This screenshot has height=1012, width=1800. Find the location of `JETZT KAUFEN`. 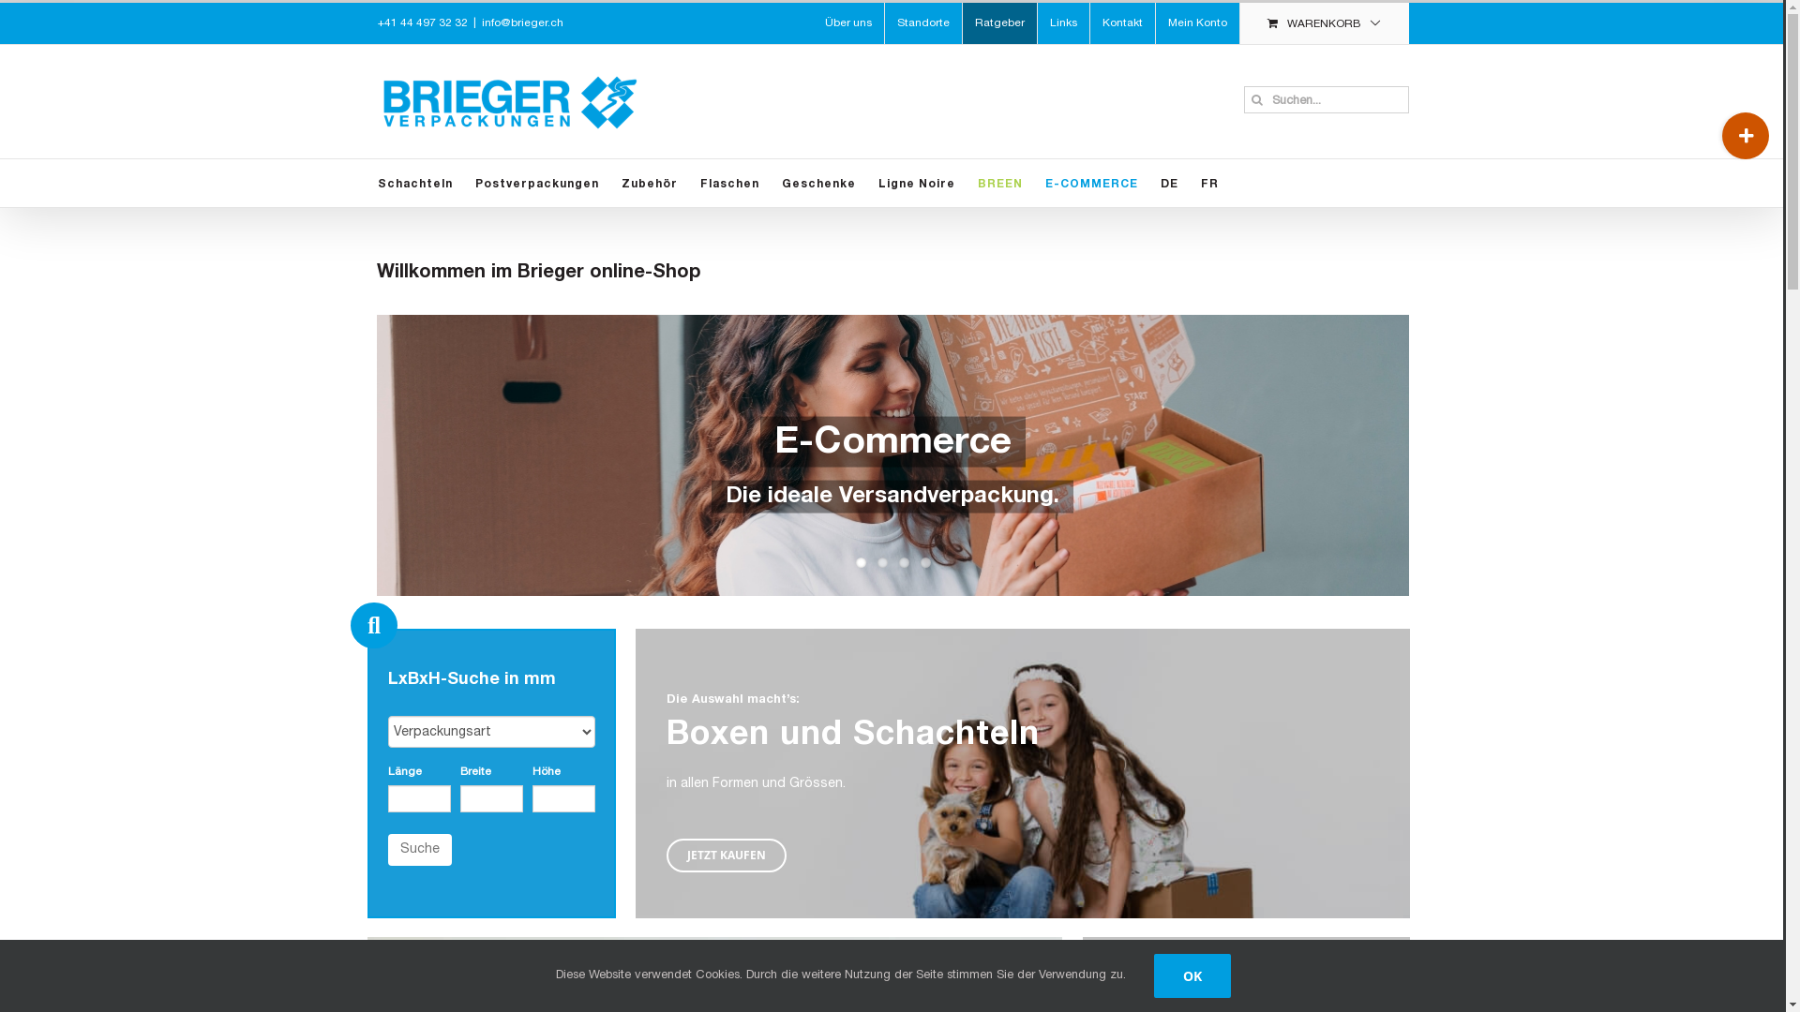

JETZT KAUFEN is located at coordinates (727, 856).